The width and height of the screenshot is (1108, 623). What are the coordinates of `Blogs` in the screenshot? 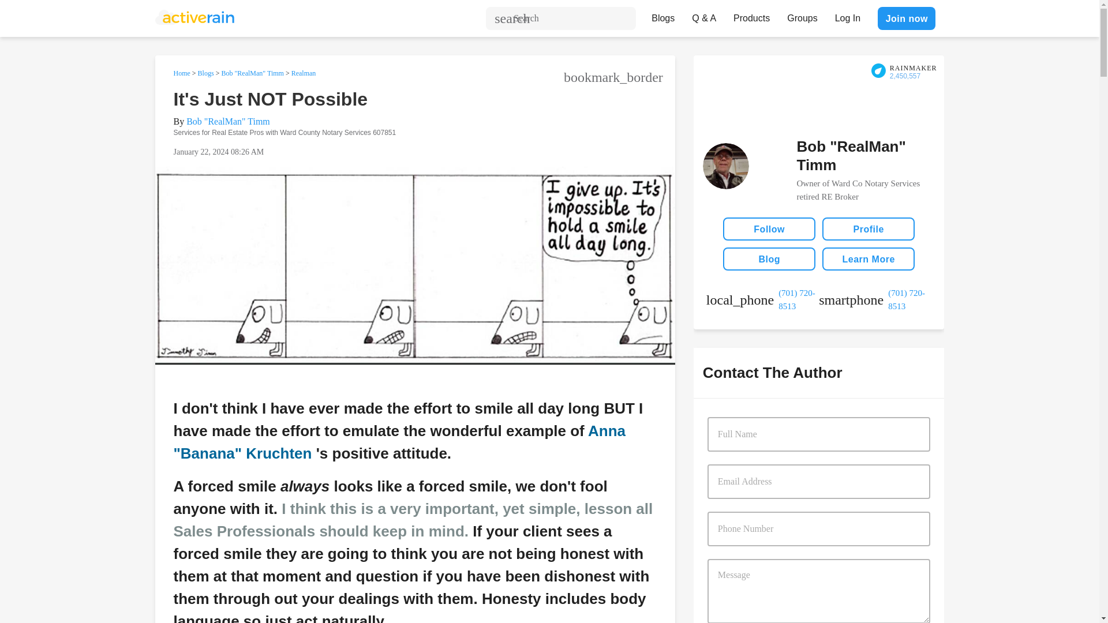 It's located at (205, 73).